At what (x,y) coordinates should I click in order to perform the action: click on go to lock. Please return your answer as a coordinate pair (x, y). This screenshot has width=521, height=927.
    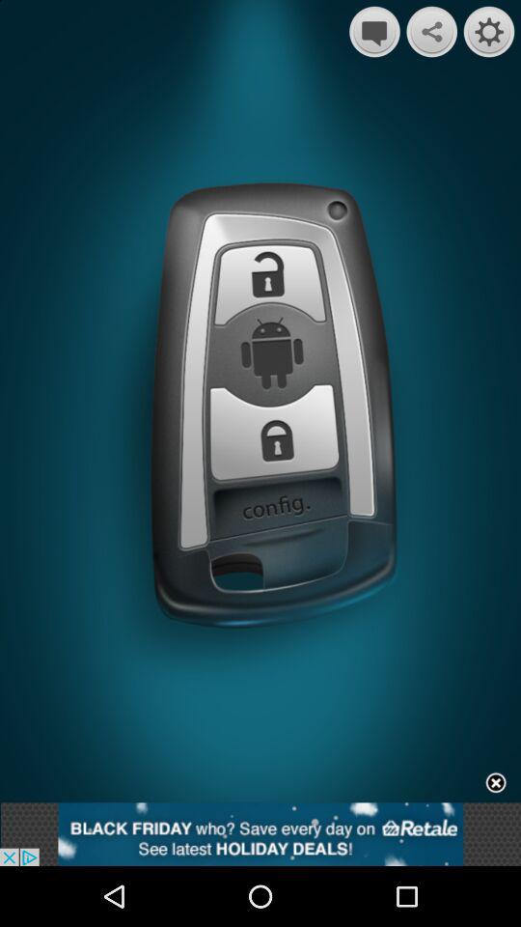
    Looking at the image, I should click on (269, 287).